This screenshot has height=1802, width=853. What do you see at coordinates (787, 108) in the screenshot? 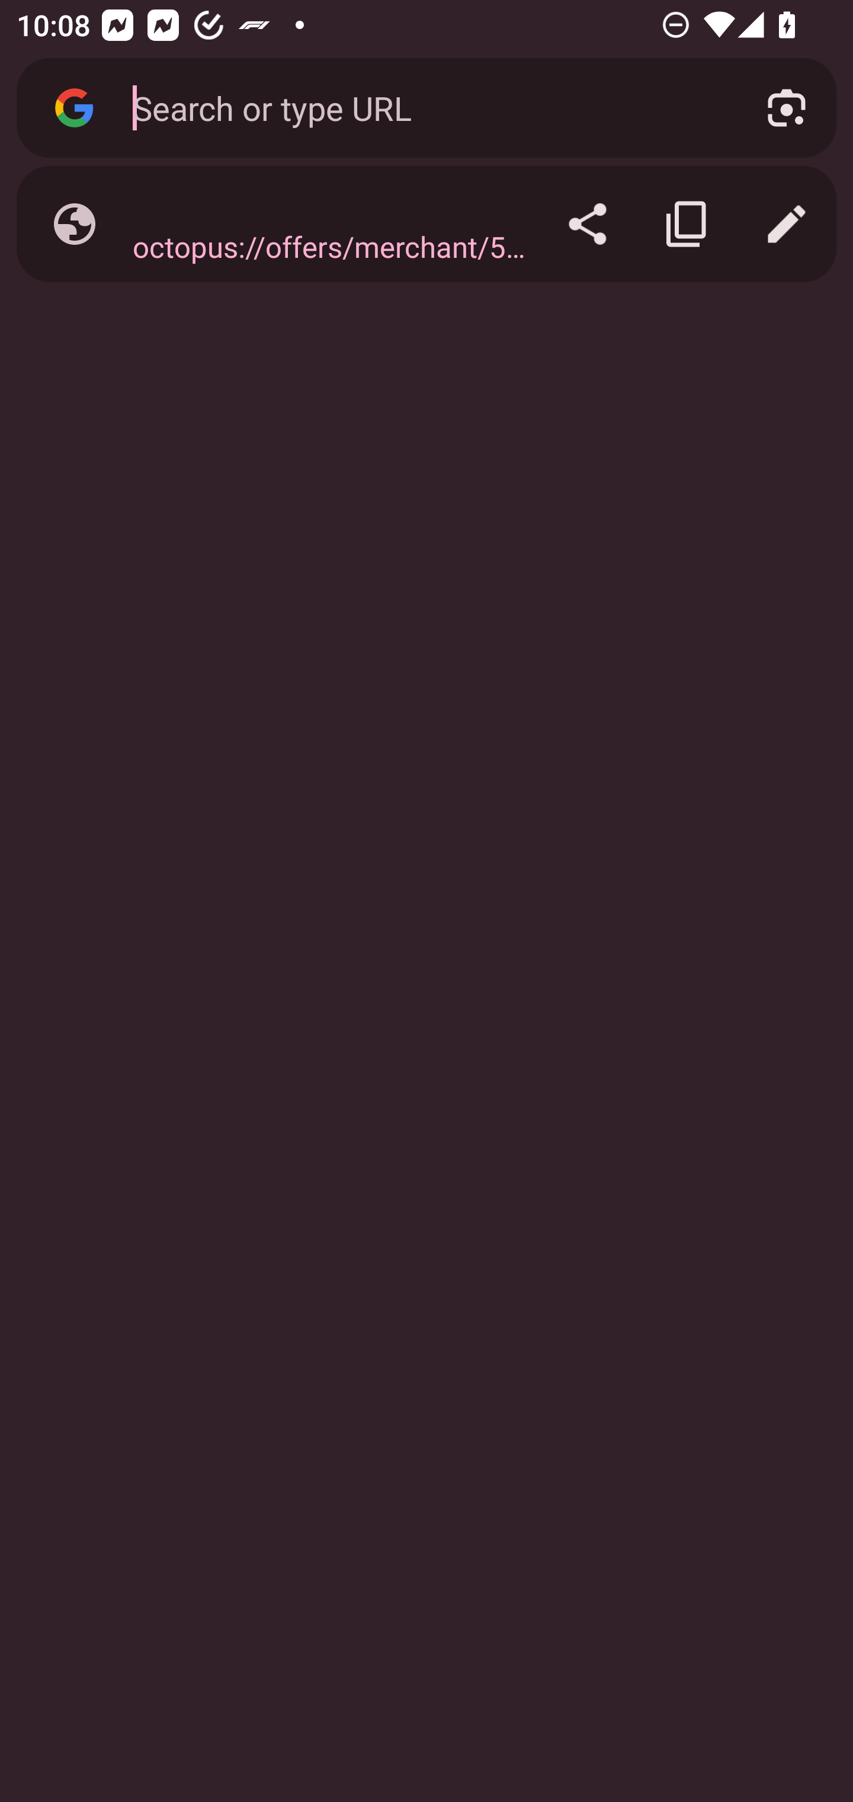
I see `Search with your camera using Google Lens` at bounding box center [787, 108].